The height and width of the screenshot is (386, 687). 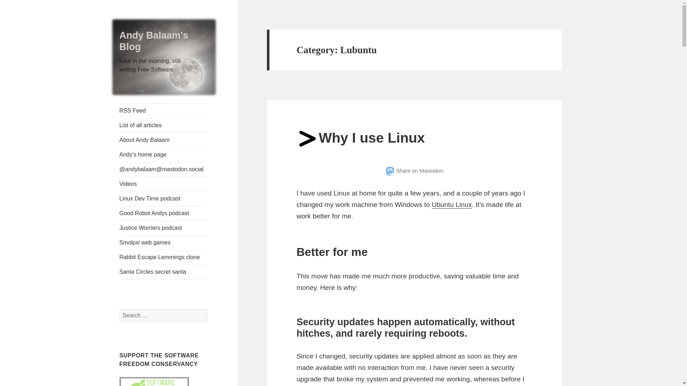 I want to click on Justice Worriers podcast, so click(x=164, y=228).